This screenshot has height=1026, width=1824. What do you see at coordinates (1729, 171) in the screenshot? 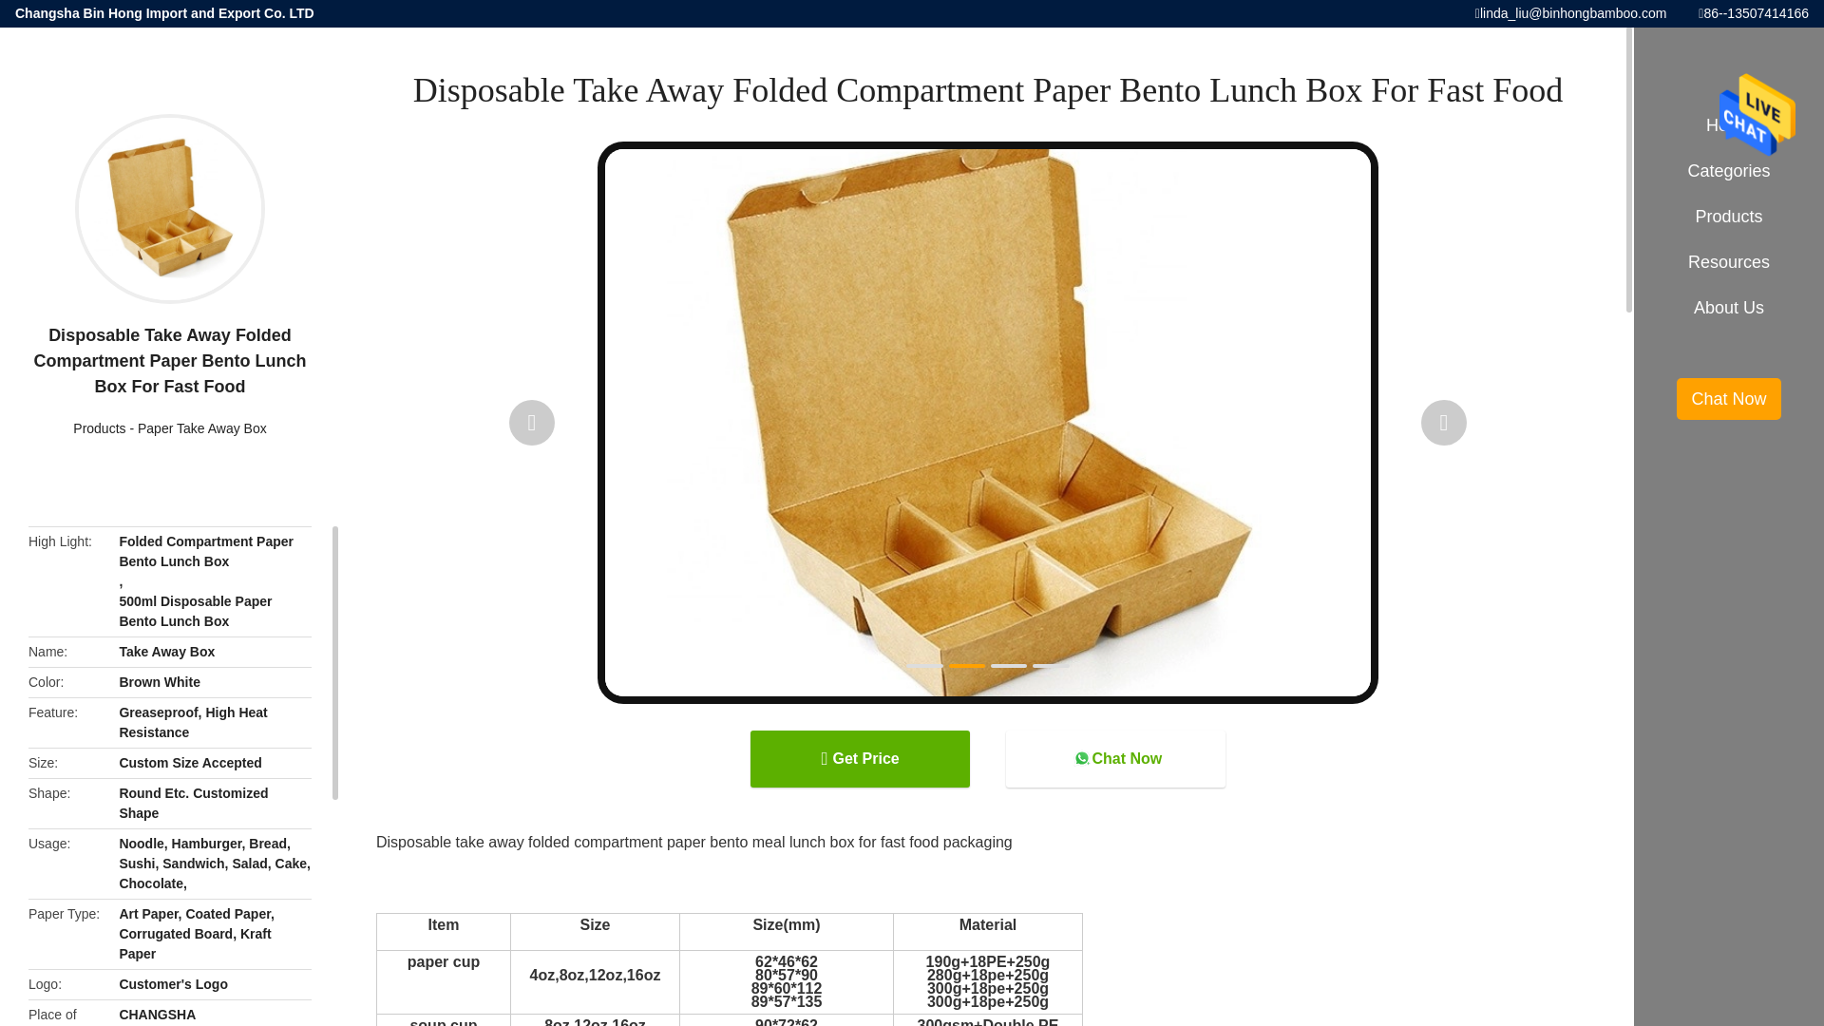
I see `Categories` at bounding box center [1729, 171].